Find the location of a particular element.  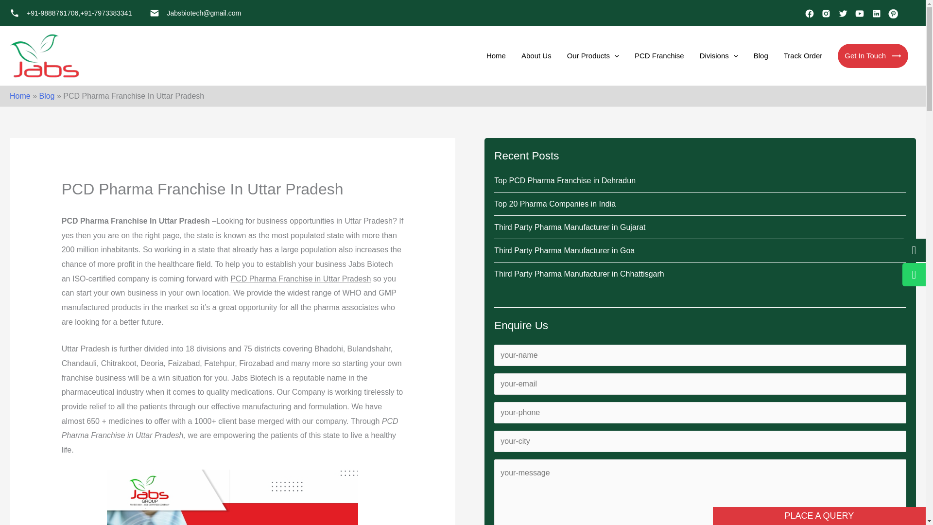

About Us is located at coordinates (536, 55).